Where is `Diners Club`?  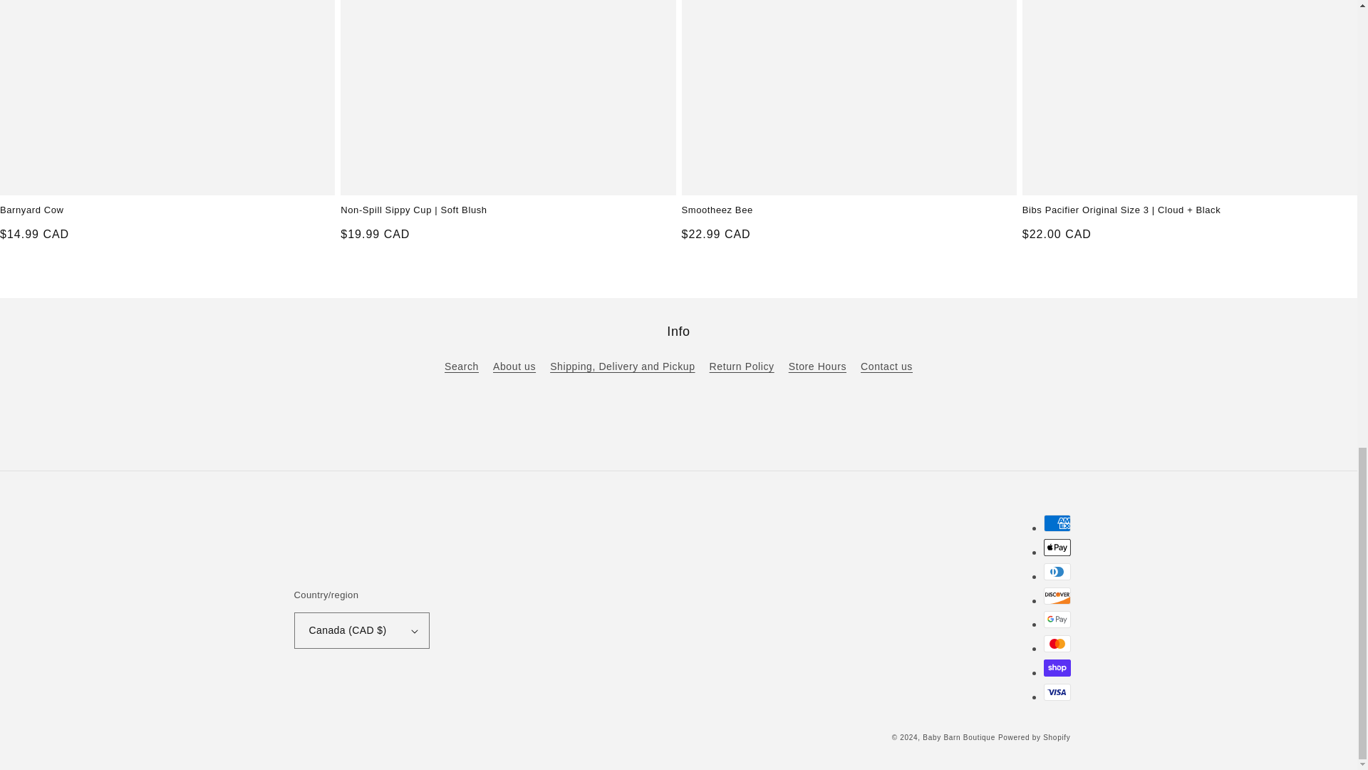
Diners Club is located at coordinates (1056, 572).